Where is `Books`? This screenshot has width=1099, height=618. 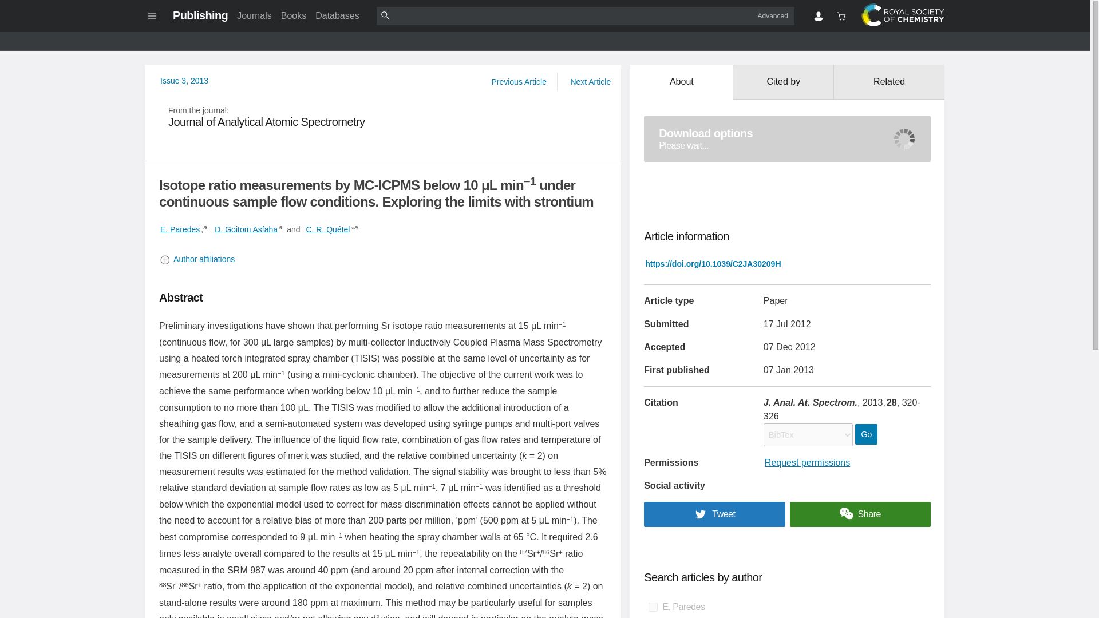 Books is located at coordinates (807, 462).